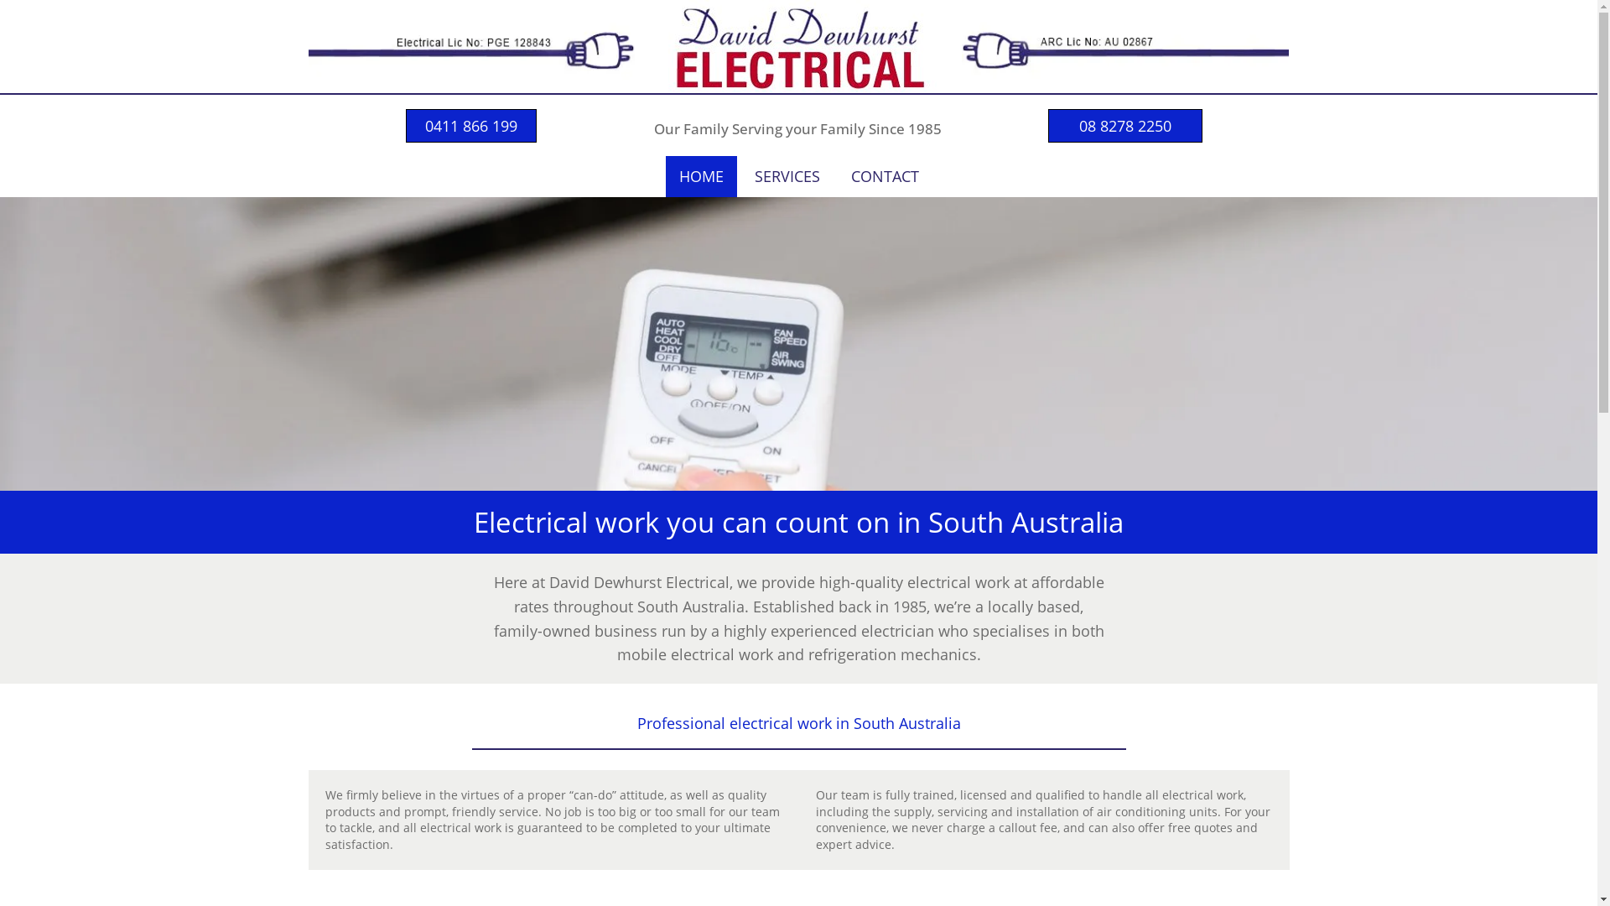  I want to click on david dewhurst electrical licence number    , so click(472, 44).